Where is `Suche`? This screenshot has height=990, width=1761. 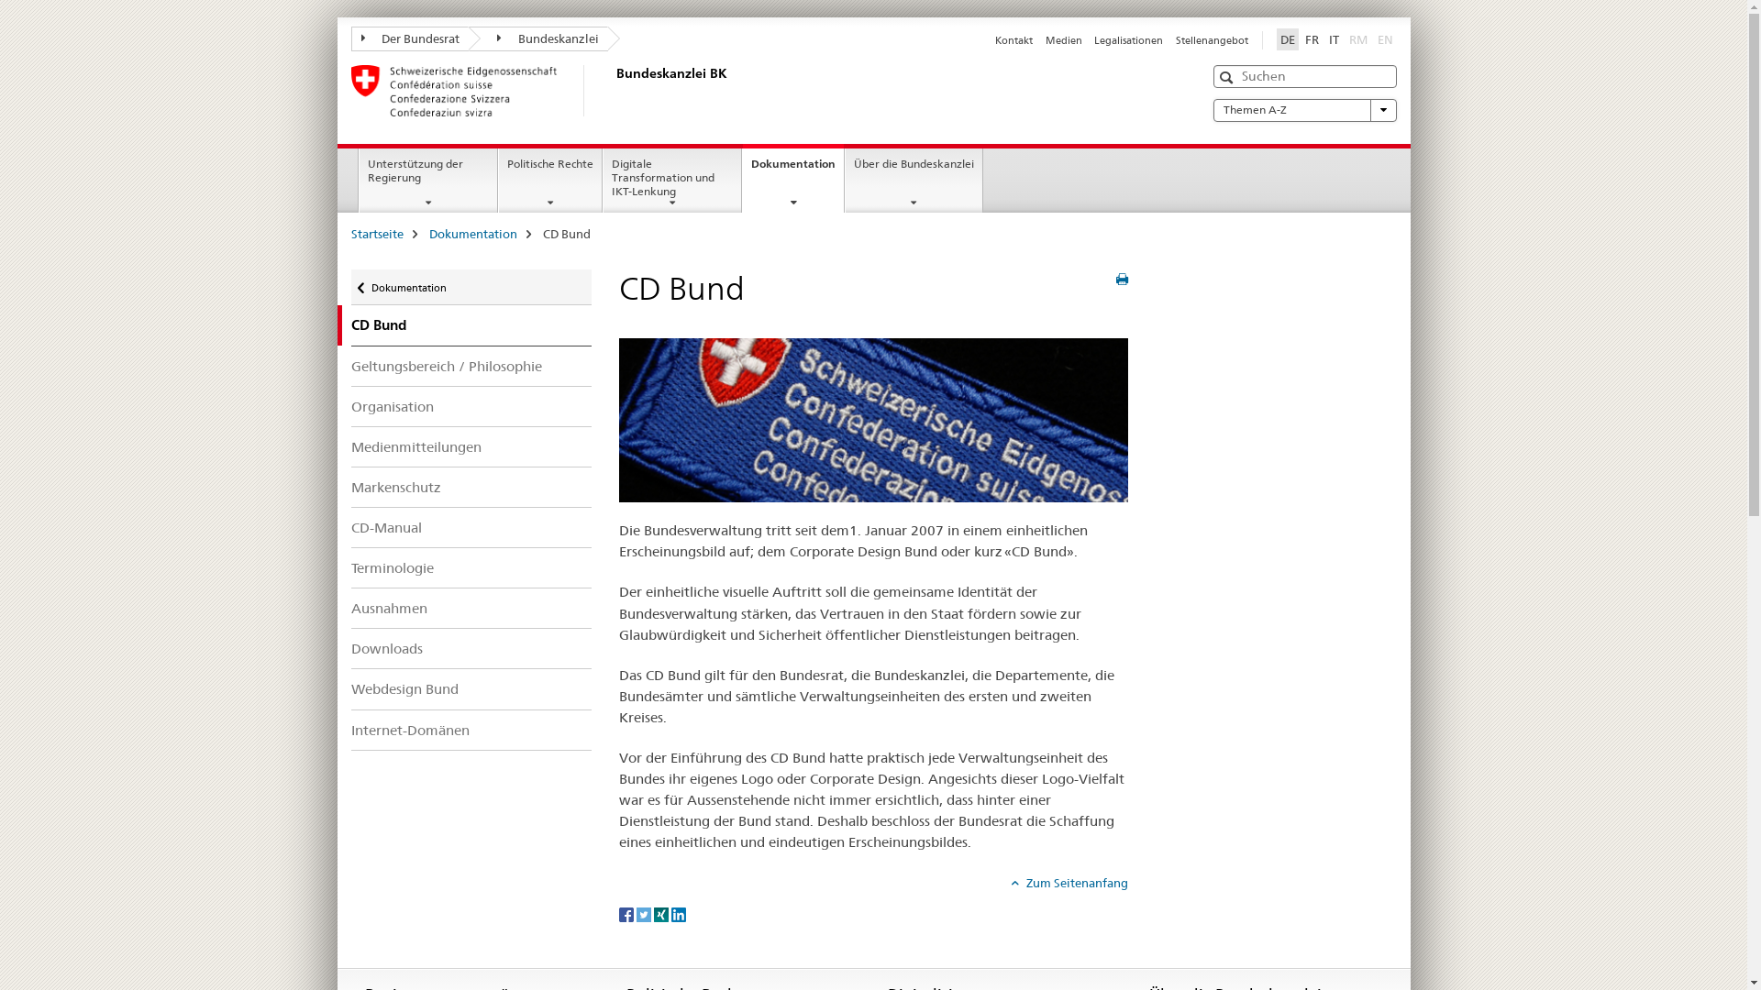
Suche is located at coordinates (1229, 77).